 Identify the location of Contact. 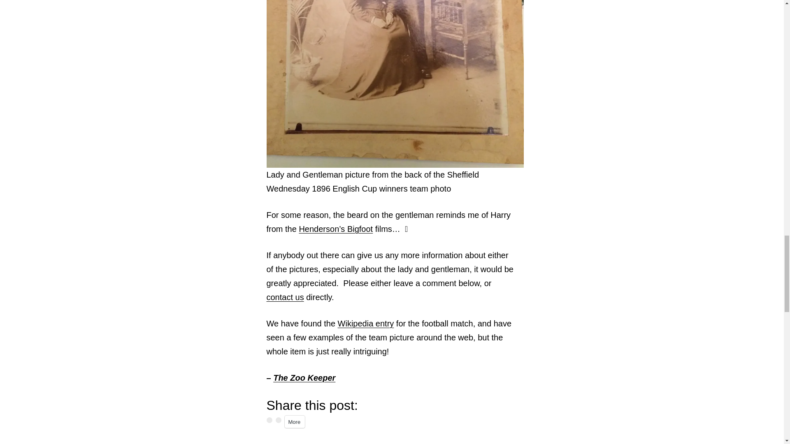
(286, 297).